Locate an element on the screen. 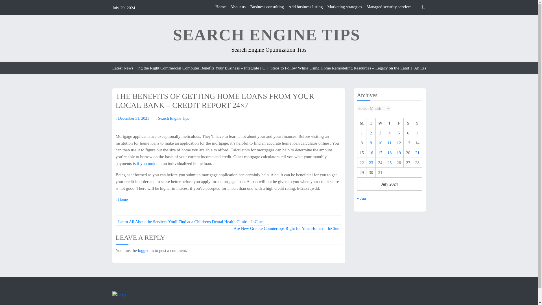 This screenshot has width=542, height=305. 13 is located at coordinates (408, 143).